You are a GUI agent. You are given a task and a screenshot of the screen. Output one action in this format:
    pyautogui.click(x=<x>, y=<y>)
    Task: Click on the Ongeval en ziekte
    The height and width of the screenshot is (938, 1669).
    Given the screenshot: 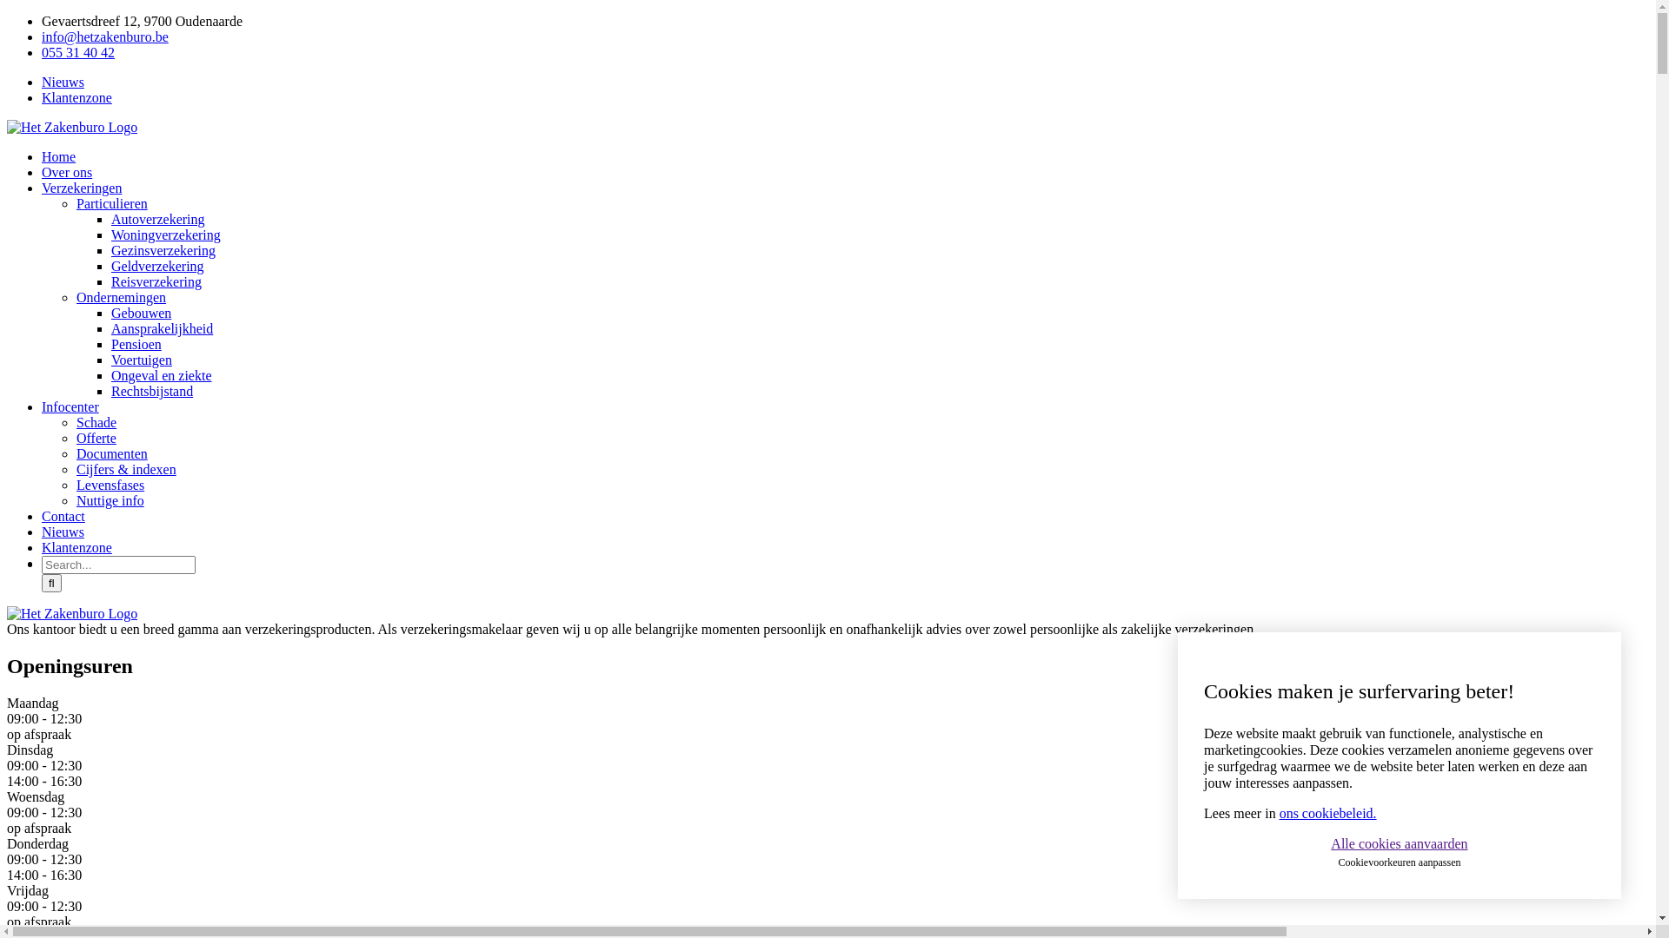 What is the action you would take?
    pyautogui.click(x=162, y=375)
    